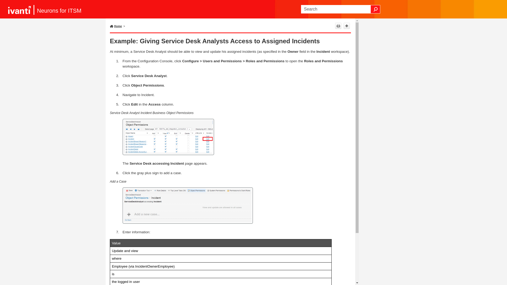  I want to click on Expand all, so click(346, 26).